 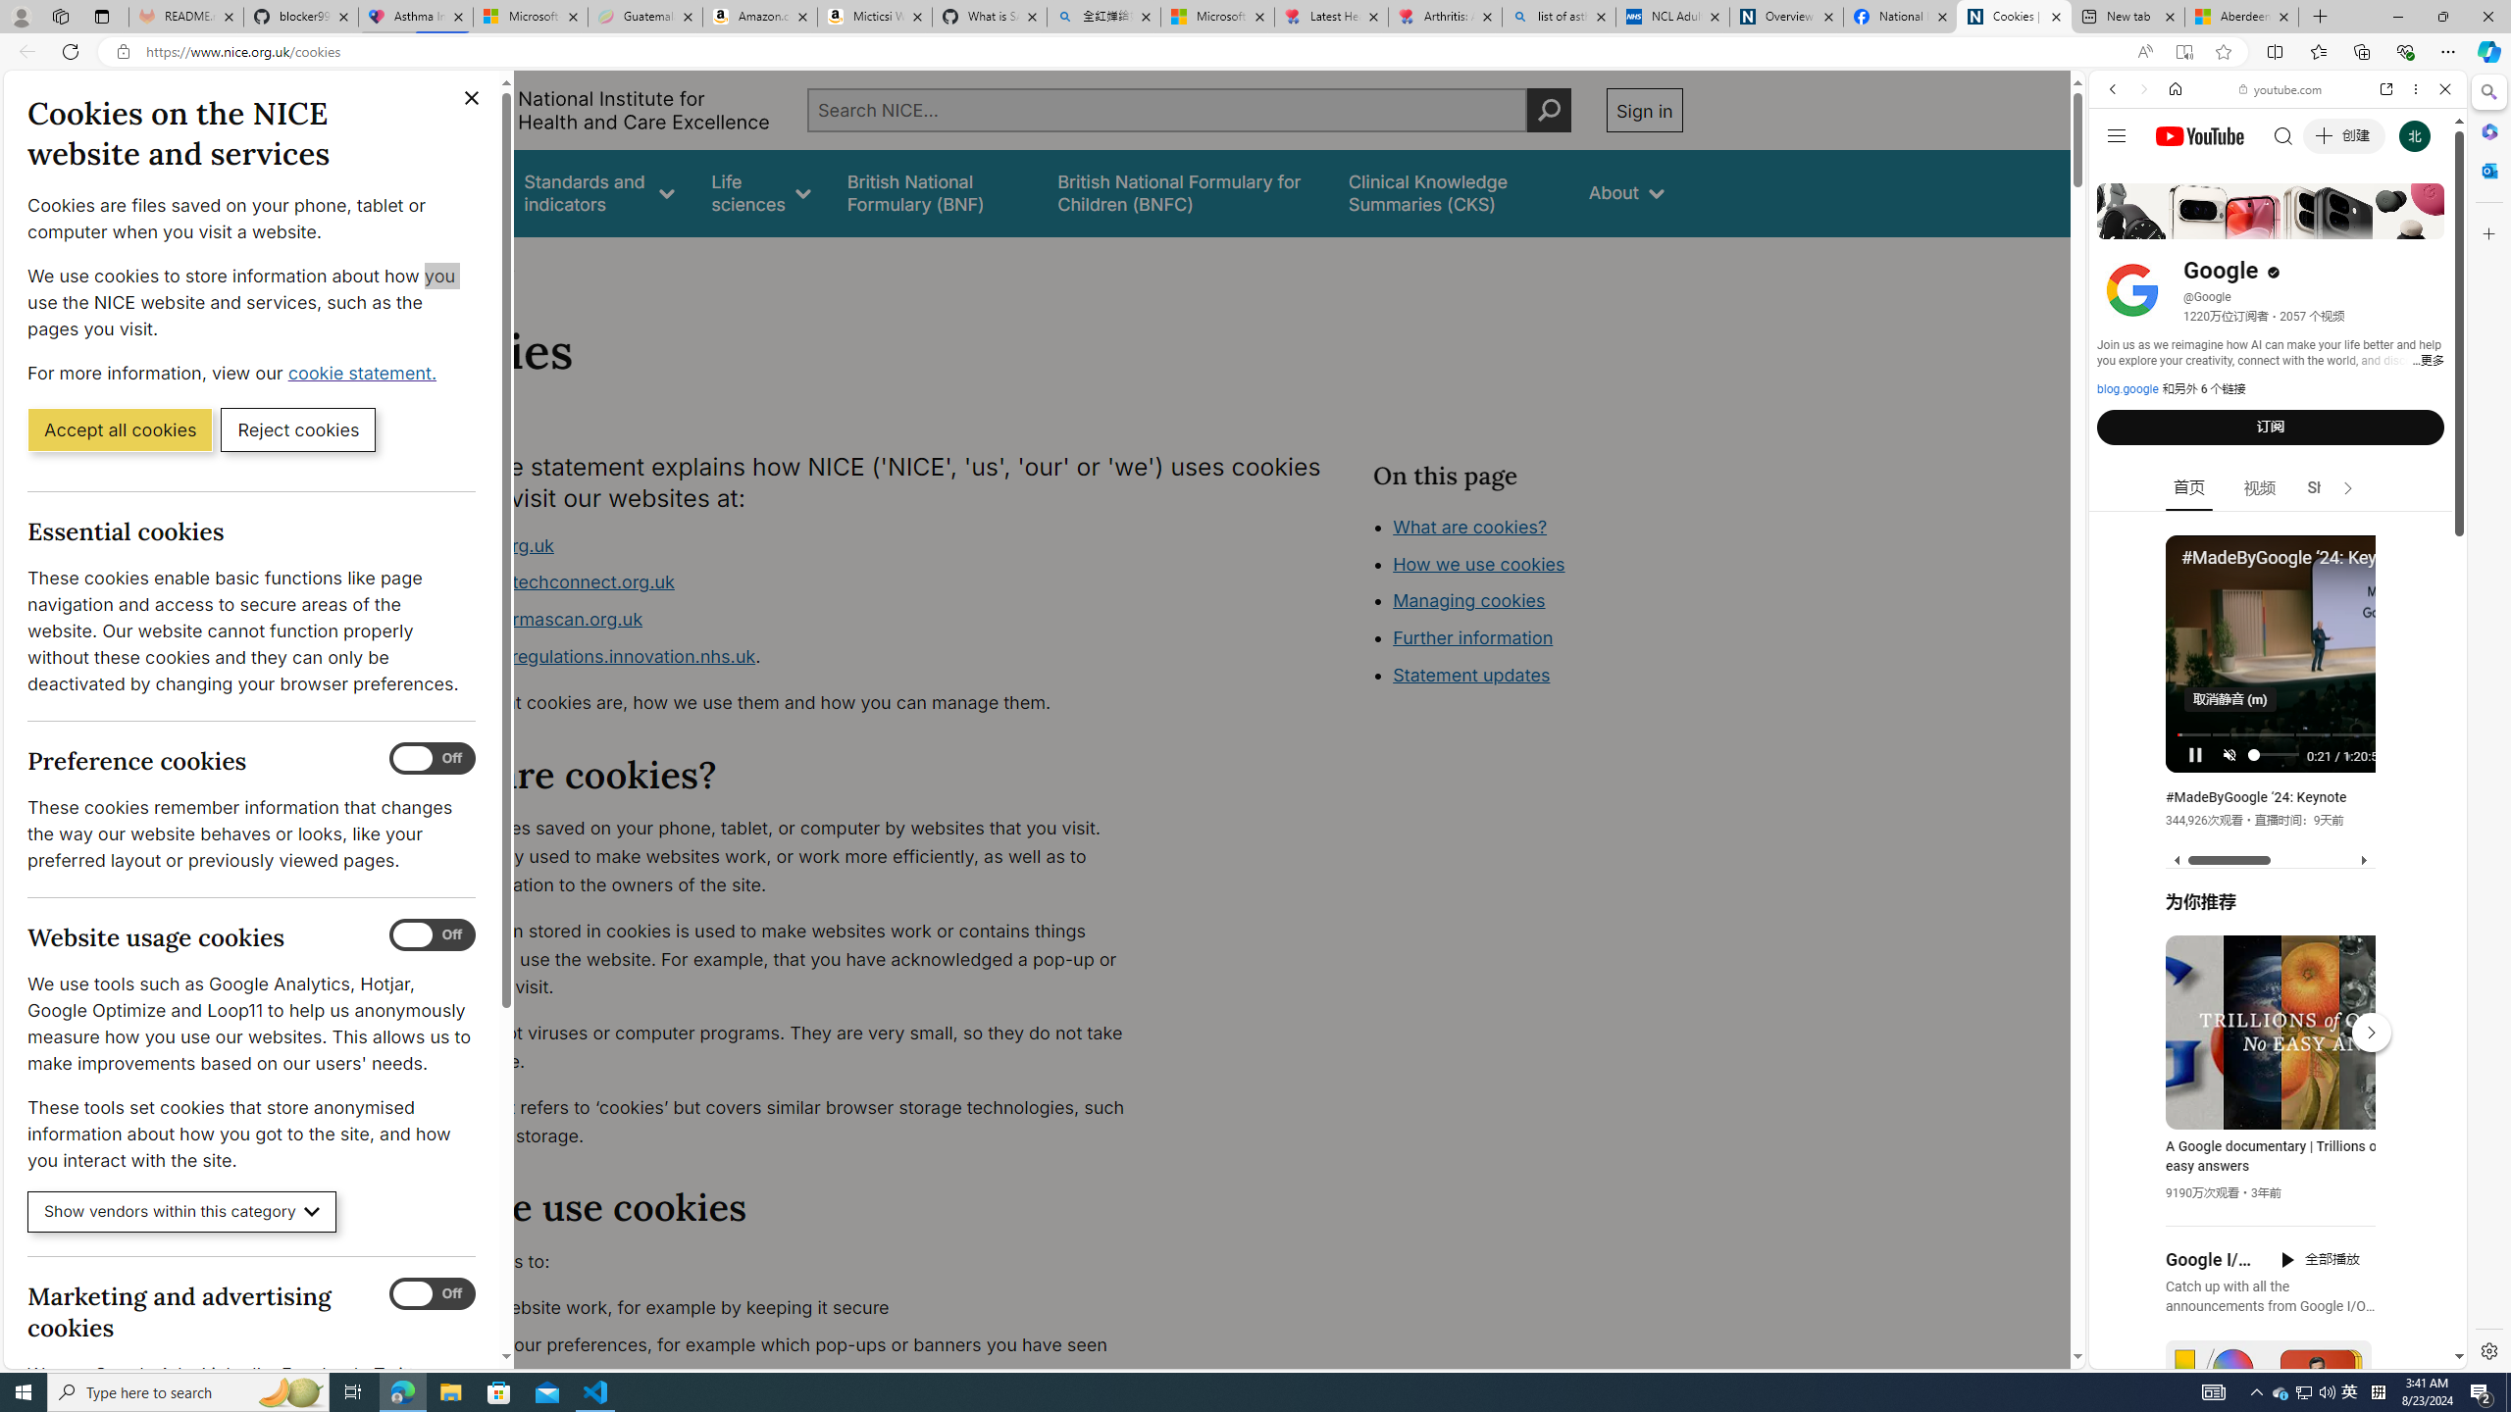 What do you see at coordinates (2347, 488) in the screenshot?
I see `Class: style-scope tp-yt-iron-icon` at bounding box center [2347, 488].